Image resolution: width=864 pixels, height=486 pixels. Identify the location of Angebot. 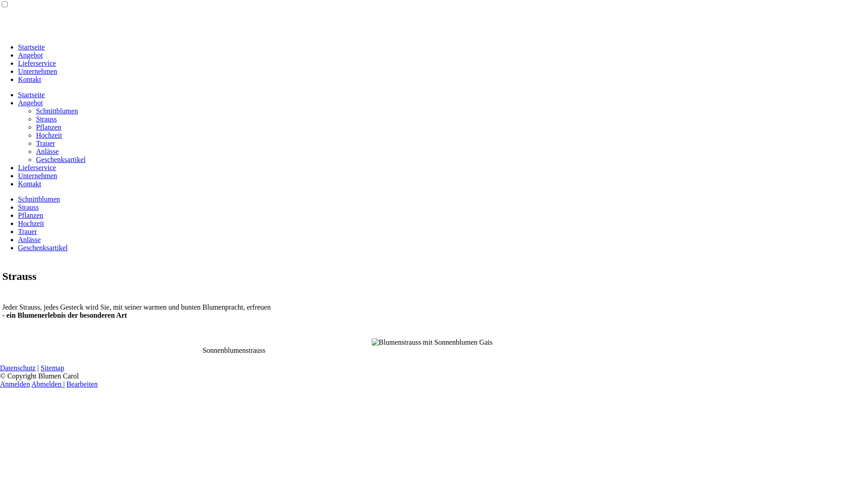
(31, 103).